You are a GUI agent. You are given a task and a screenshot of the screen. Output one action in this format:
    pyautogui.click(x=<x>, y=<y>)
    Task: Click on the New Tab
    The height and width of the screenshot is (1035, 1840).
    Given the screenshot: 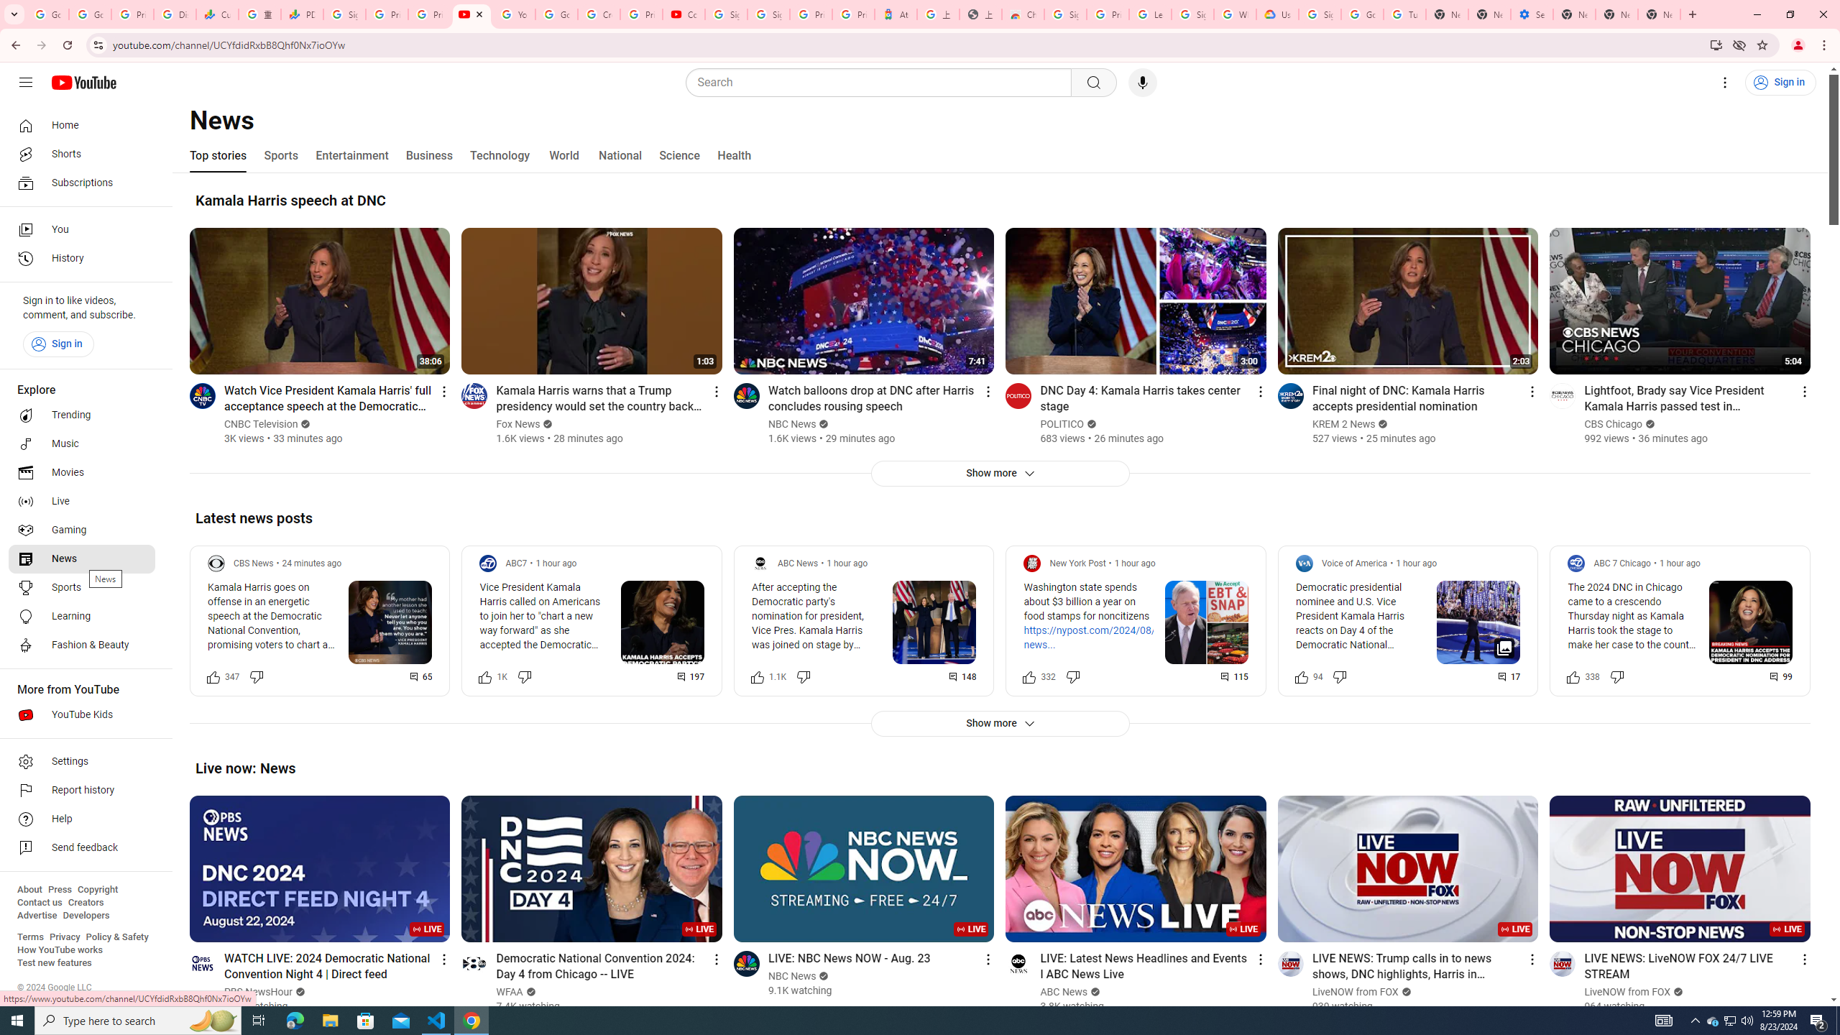 What is the action you would take?
    pyautogui.click(x=1659, y=14)
    